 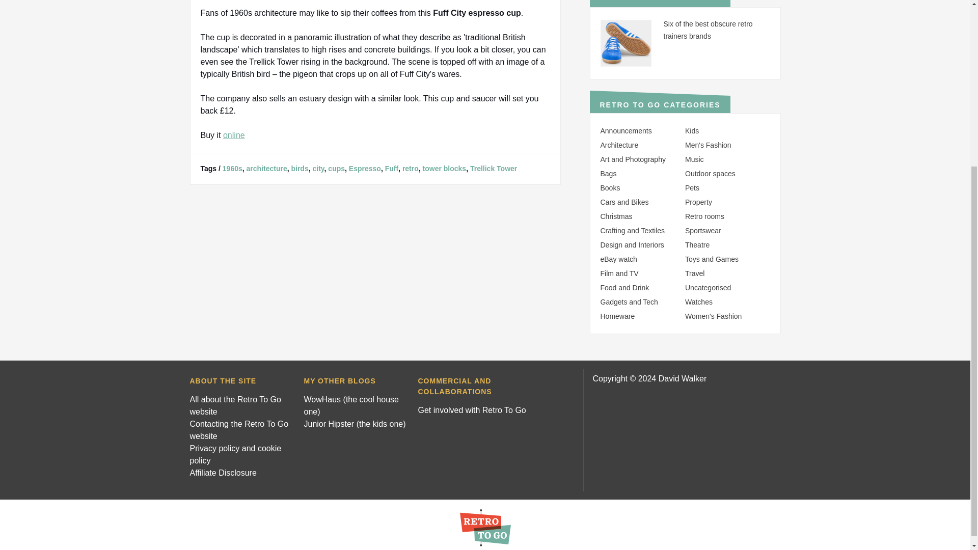 I want to click on Espresso, so click(x=365, y=168).